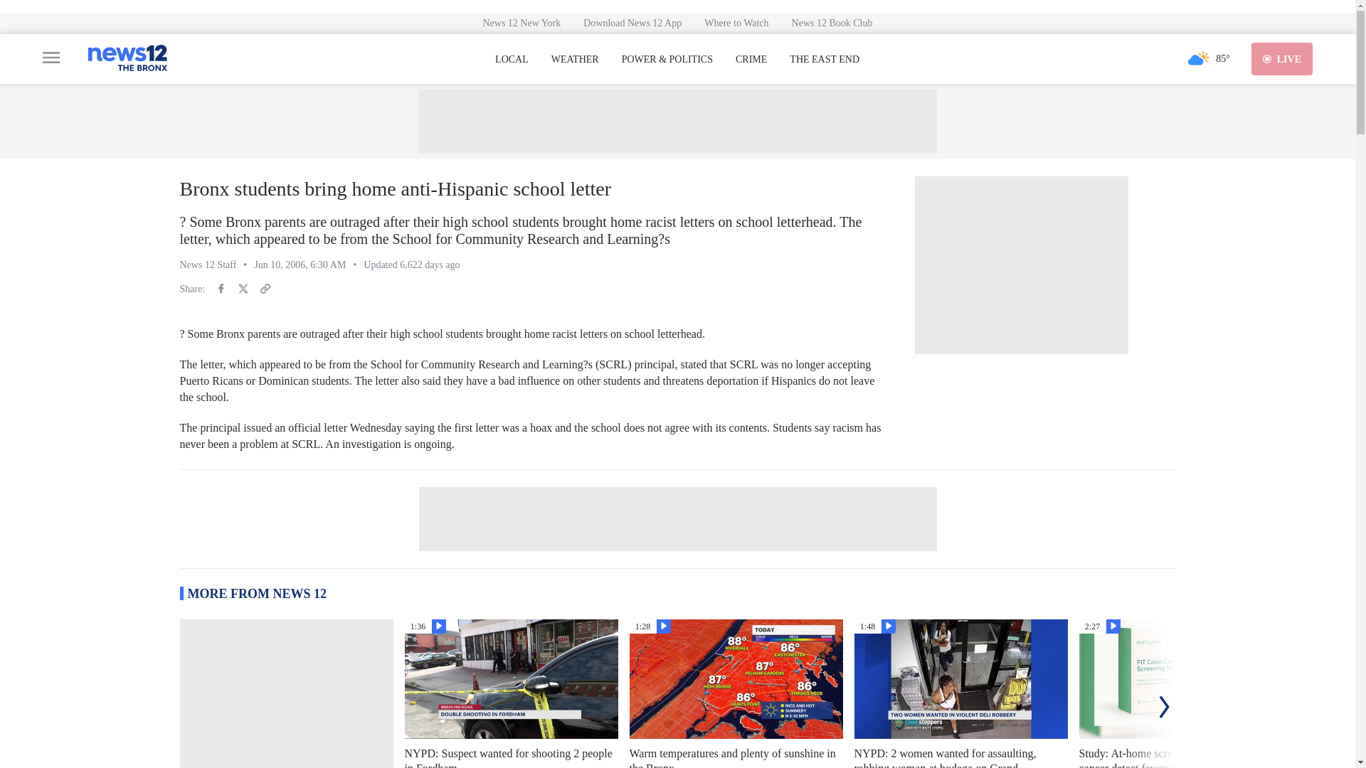 The image size is (1366, 768). What do you see at coordinates (1282, 58) in the screenshot?
I see `LIVE` at bounding box center [1282, 58].